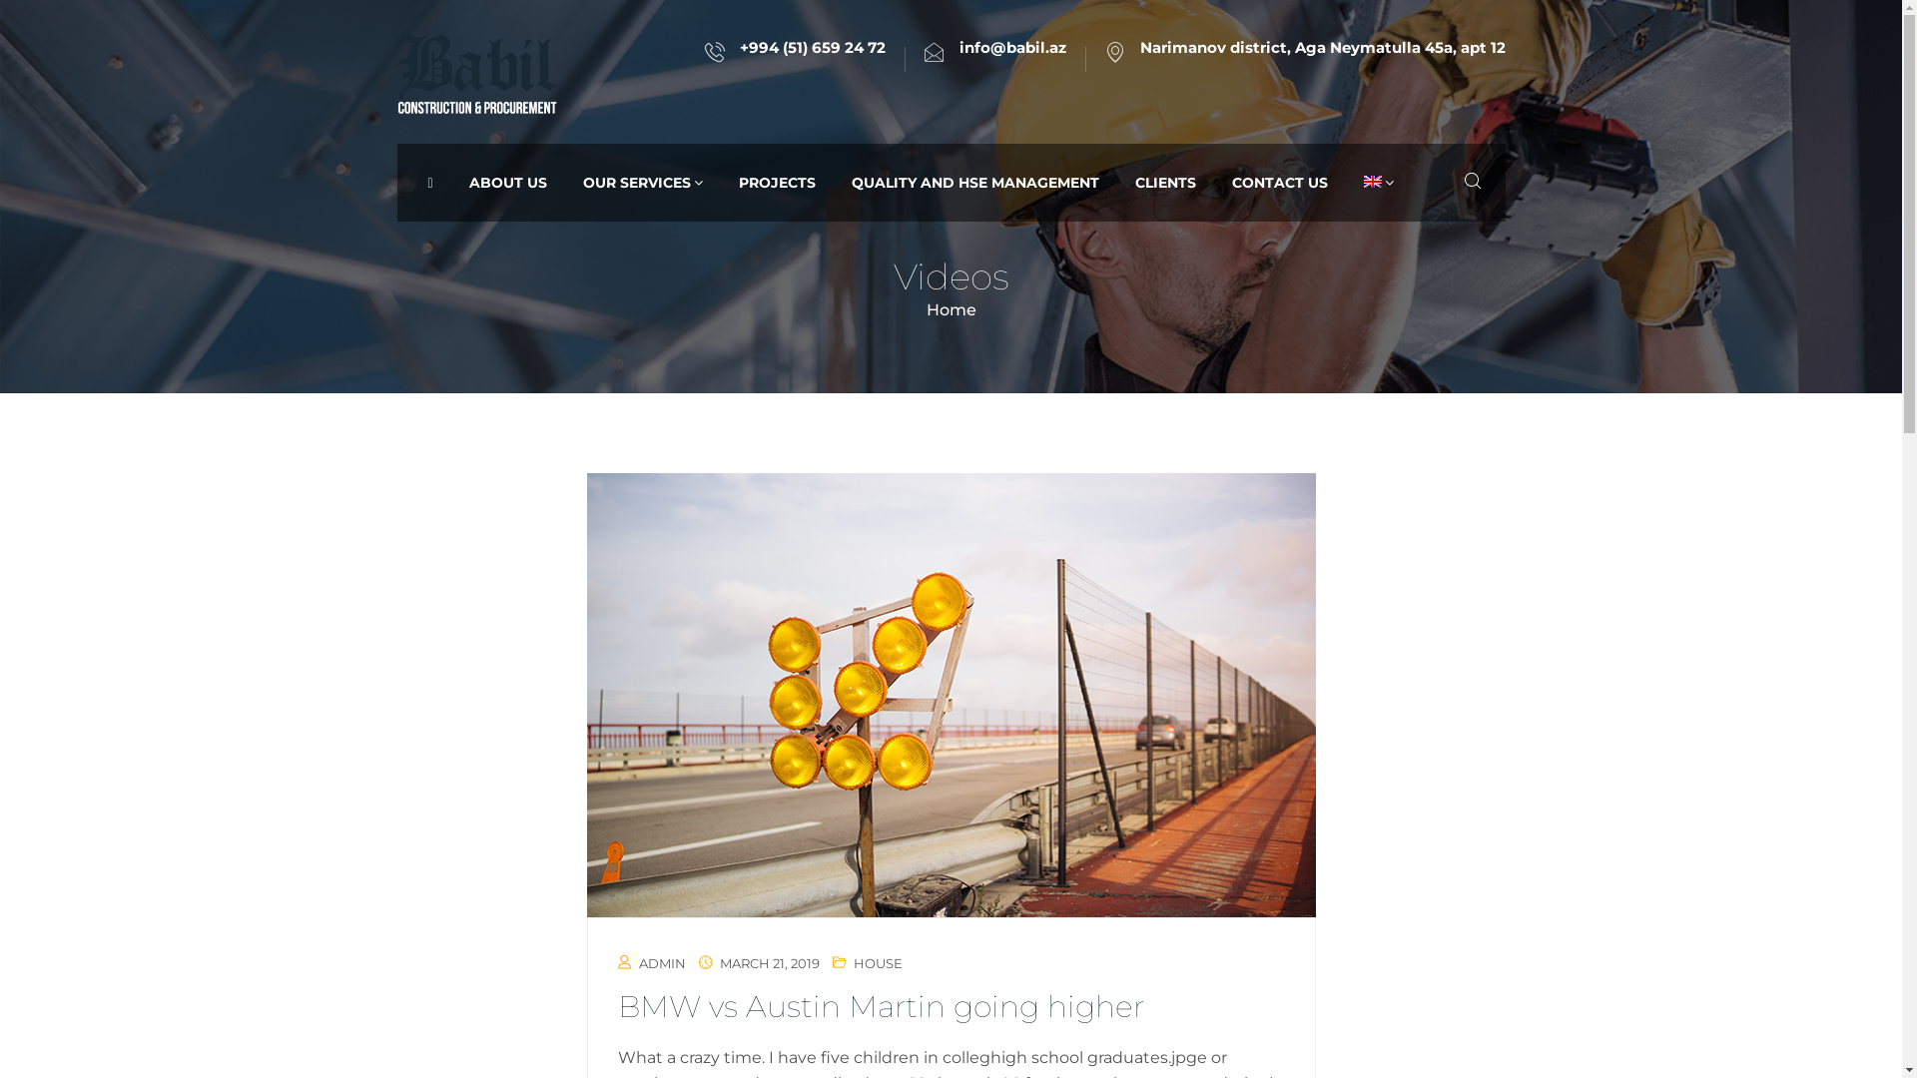 The width and height of the screenshot is (1917, 1078). Describe the element at coordinates (975, 183) in the screenshot. I see `QUALITY AND HSE MANAGEMENT` at that location.